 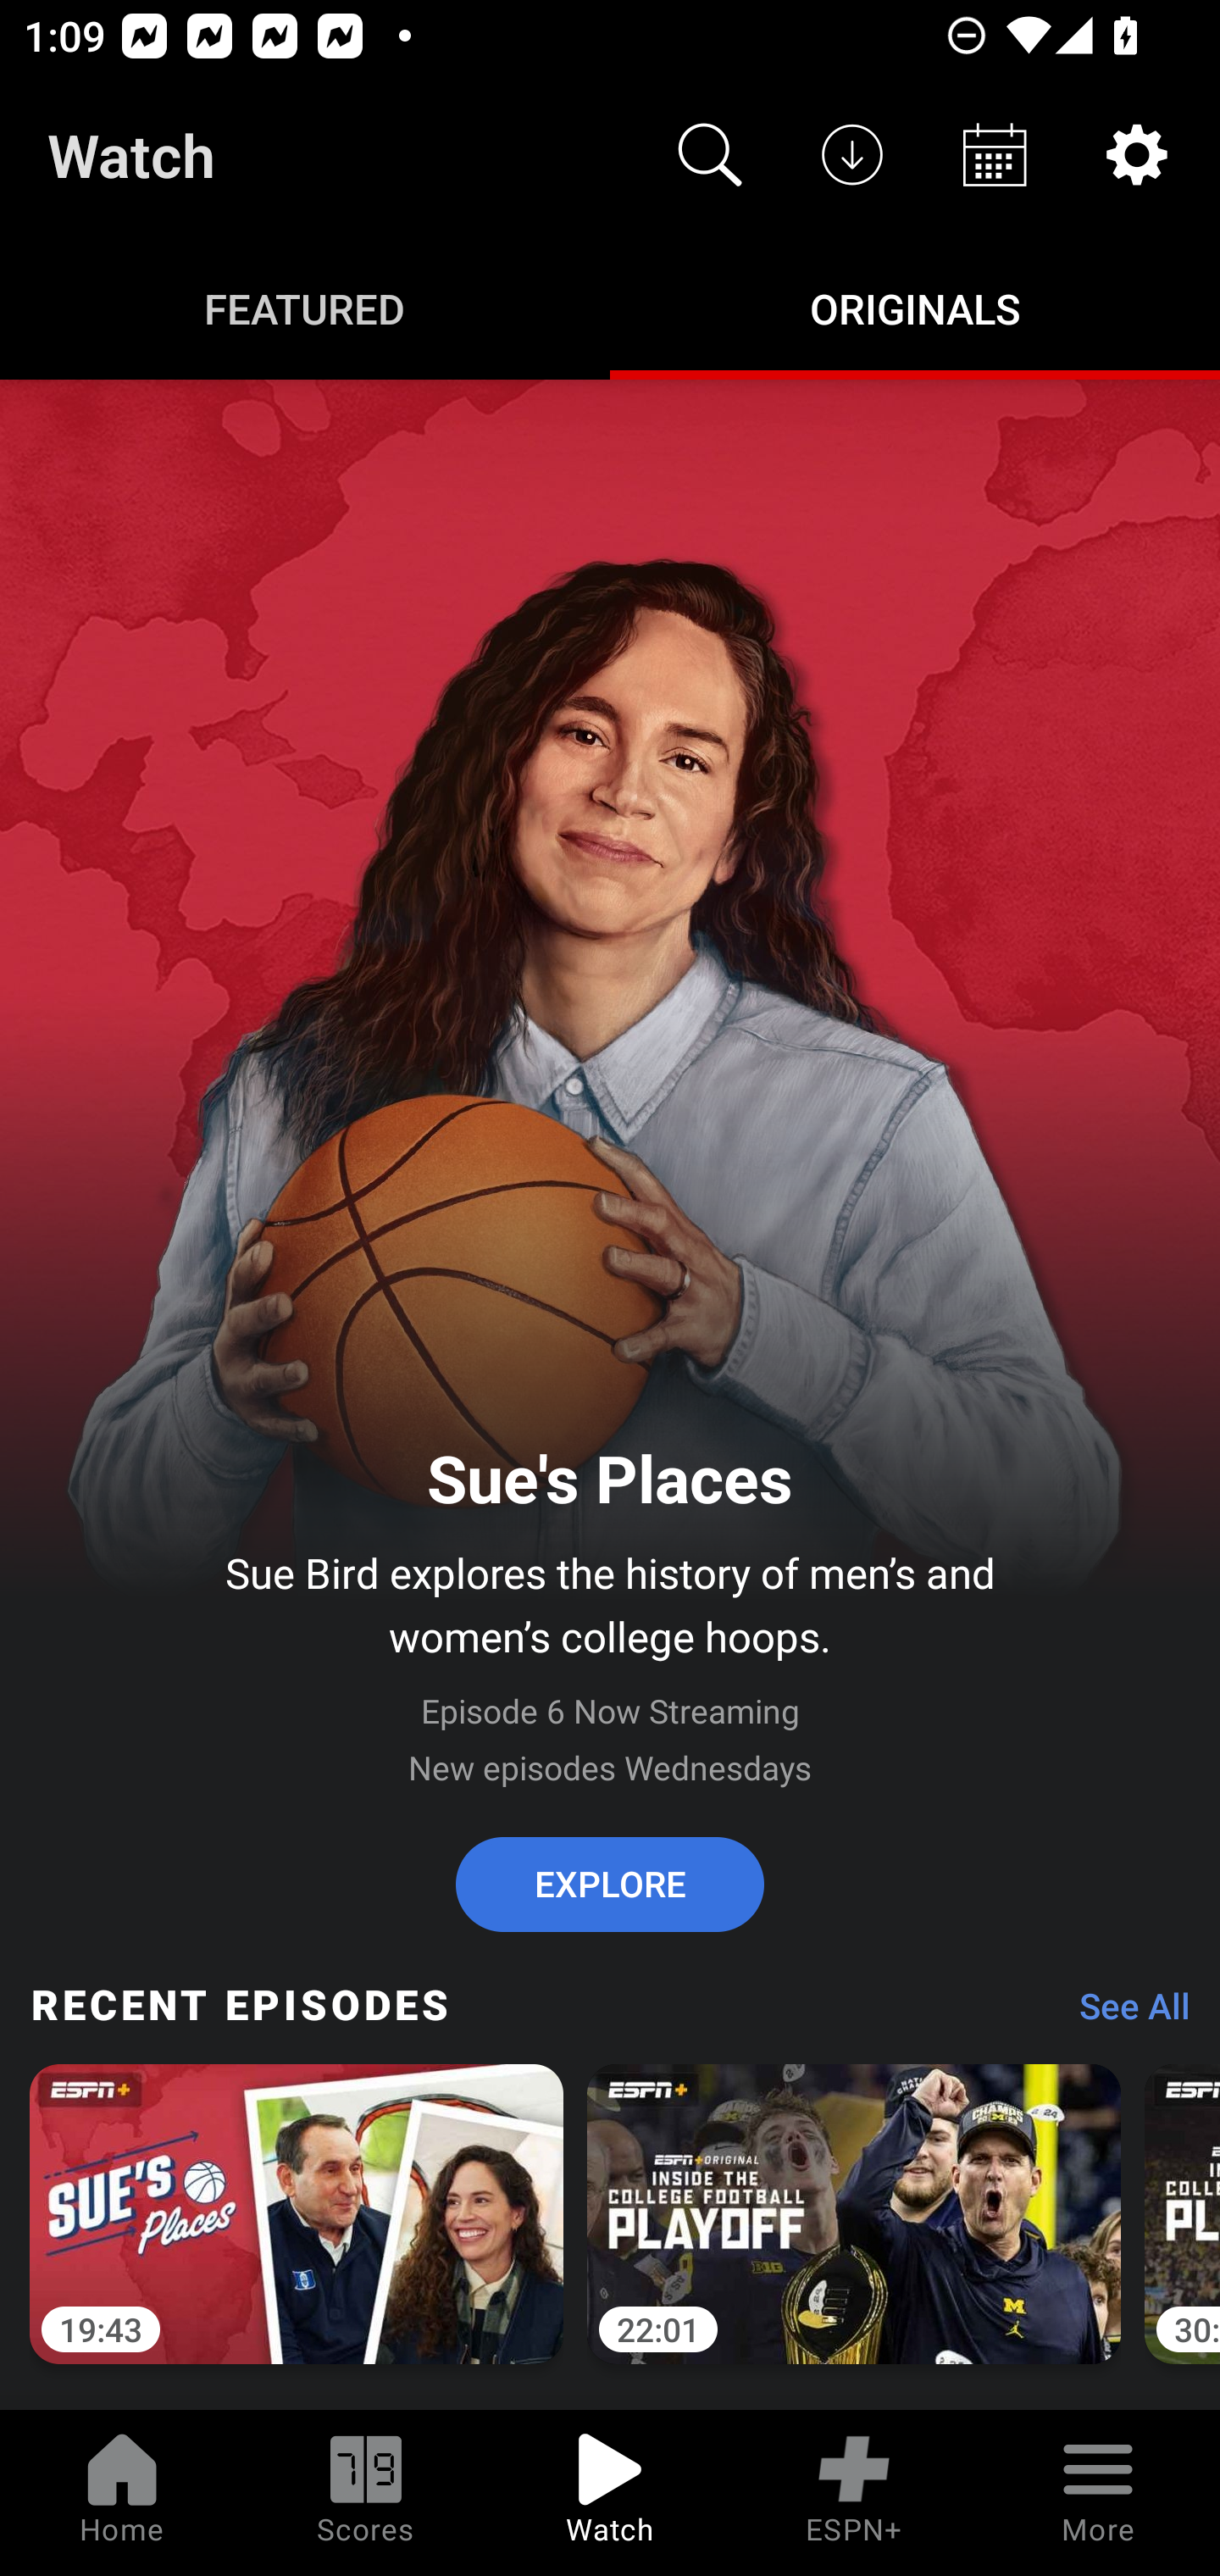 What do you see at coordinates (995, 154) in the screenshot?
I see `Schedule` at bounding box center [995, 154].